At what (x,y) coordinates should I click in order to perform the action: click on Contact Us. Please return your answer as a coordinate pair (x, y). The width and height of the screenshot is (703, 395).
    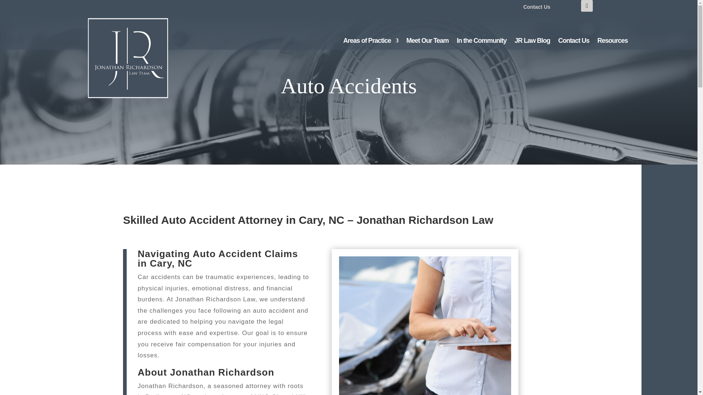
    Looking at the image, I should click on (537, 7).